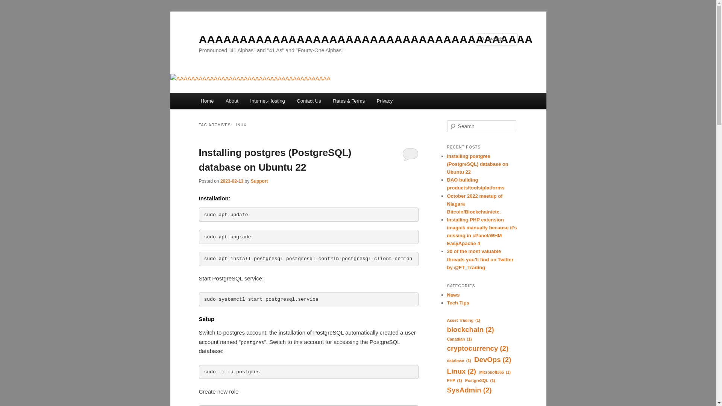  I want to click on Search, so click(11, 5).